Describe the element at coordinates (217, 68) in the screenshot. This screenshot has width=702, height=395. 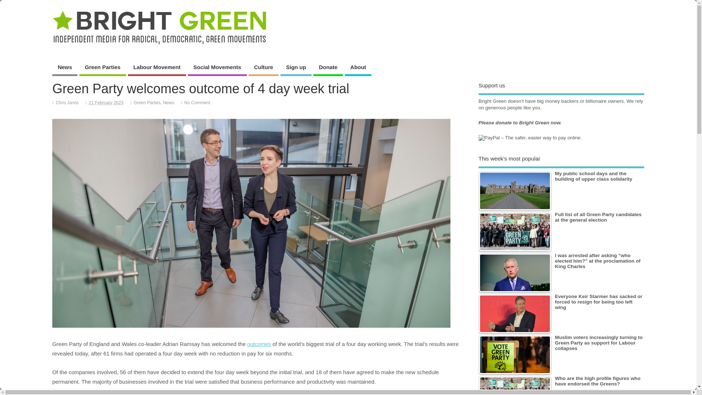
I see `Social Movements` at that location.